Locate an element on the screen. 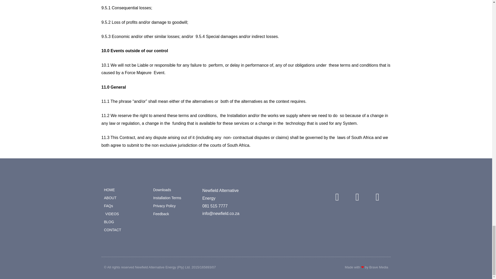  Privacy Policy is located at coordinates (175, 206).